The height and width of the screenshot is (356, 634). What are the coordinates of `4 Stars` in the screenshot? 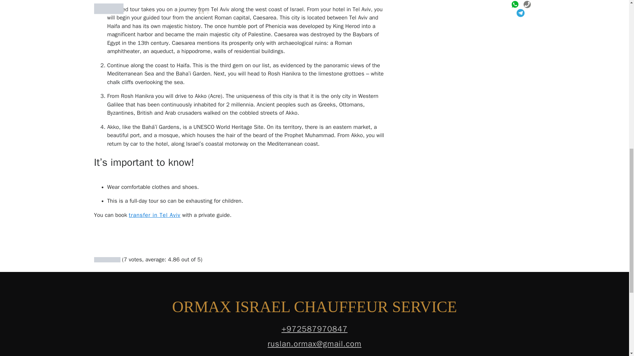 It's located at (112, 259).